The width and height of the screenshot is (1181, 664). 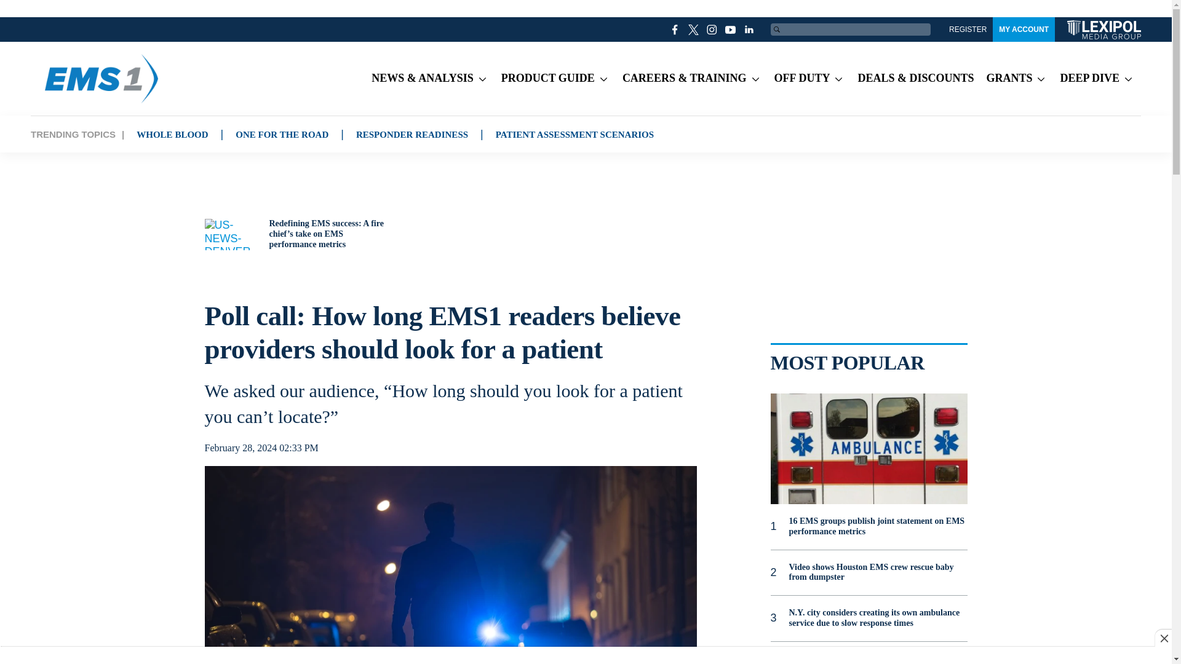 I want to click on twitter, so click(x=694, y=30).